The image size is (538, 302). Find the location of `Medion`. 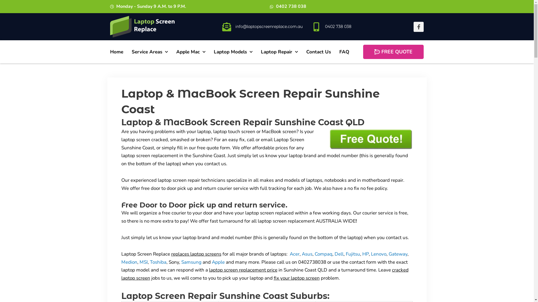

Medion is located at coordinates (129, 262).